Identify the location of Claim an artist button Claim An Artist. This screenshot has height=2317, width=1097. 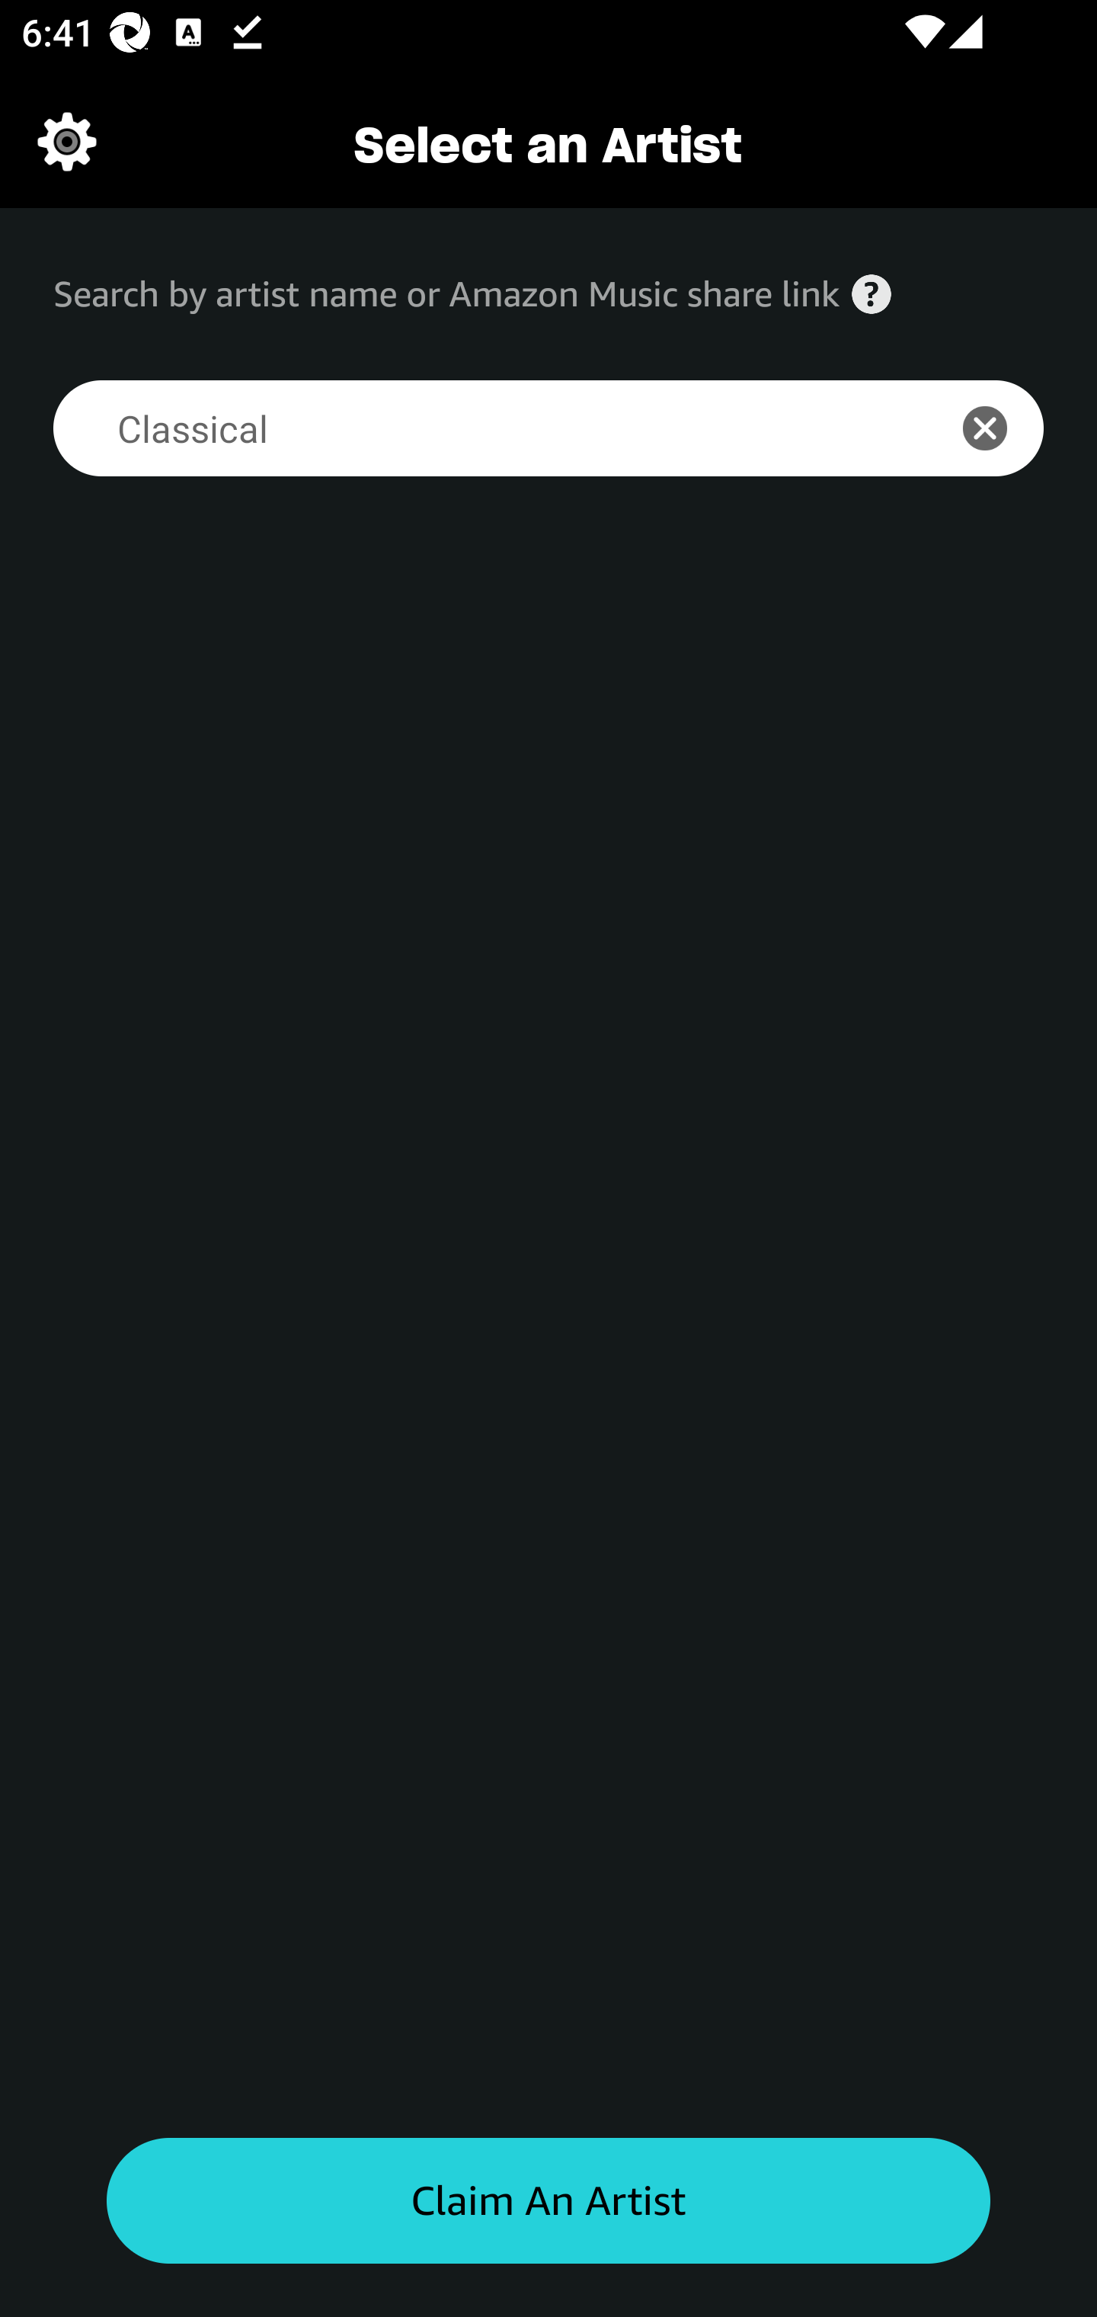
(548, 2201).